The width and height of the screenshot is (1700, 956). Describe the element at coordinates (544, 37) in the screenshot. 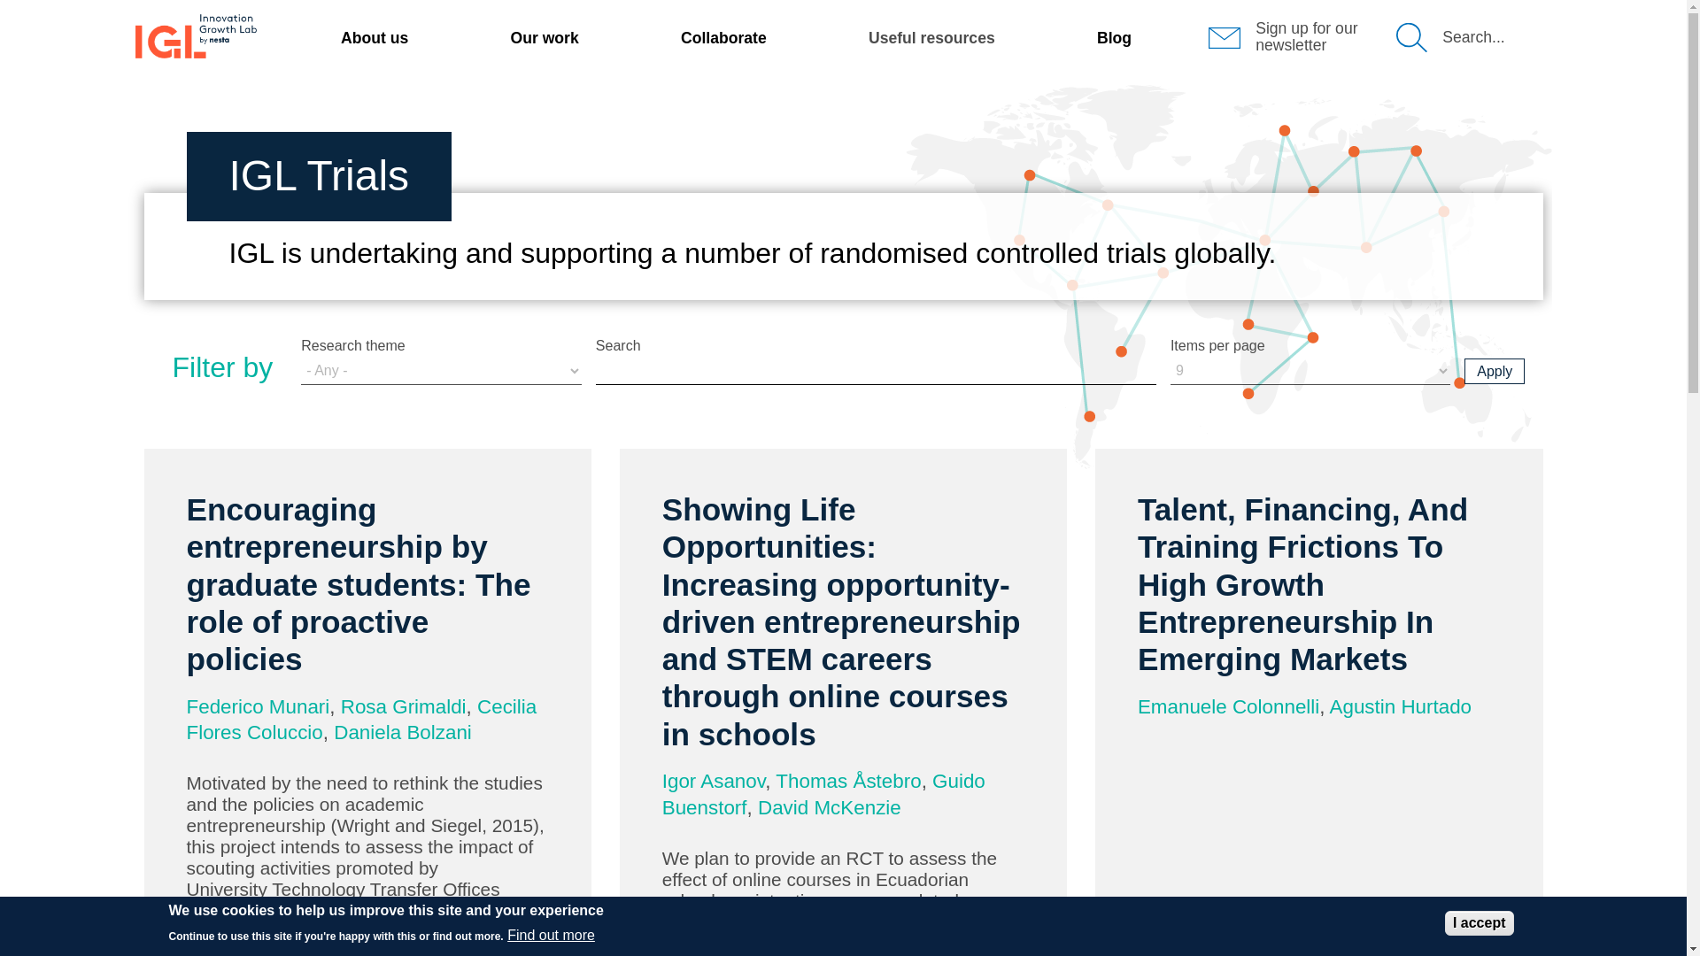

I see `Our work` at that location.